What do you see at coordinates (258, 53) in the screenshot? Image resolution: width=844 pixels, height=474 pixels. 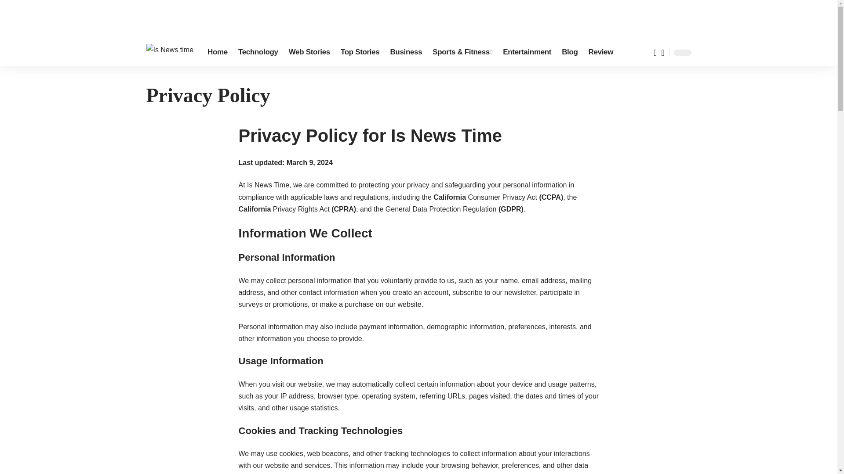 I see `Technology` at bounding box center [258, 53].